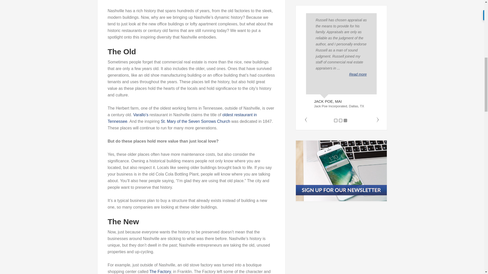 The image size is (488, 274). Describe the element at coordinates (160, 271) in the screenshot. I see `The Factory` at that location.